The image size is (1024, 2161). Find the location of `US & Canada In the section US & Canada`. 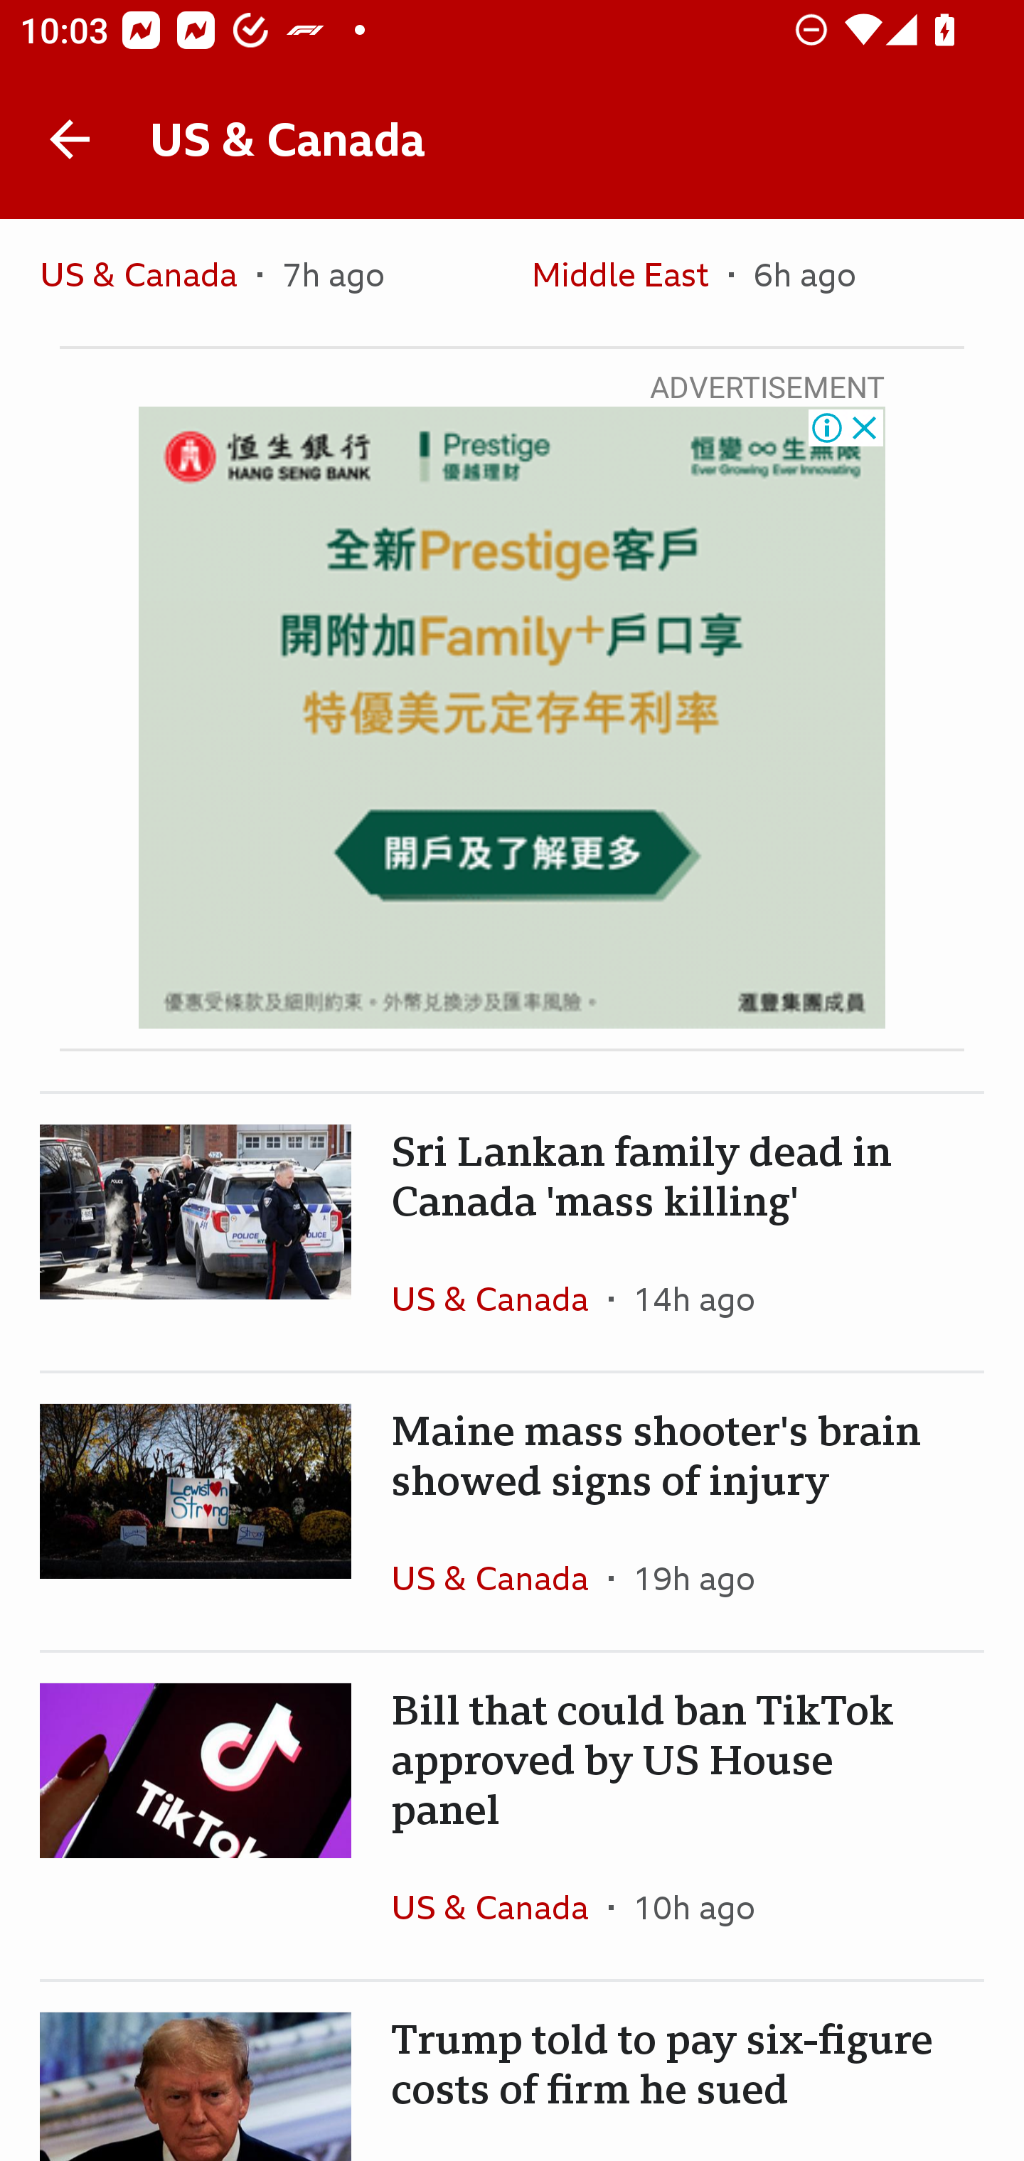

US & Canada In the section US & Canada is located at coordinates (499, 1907).